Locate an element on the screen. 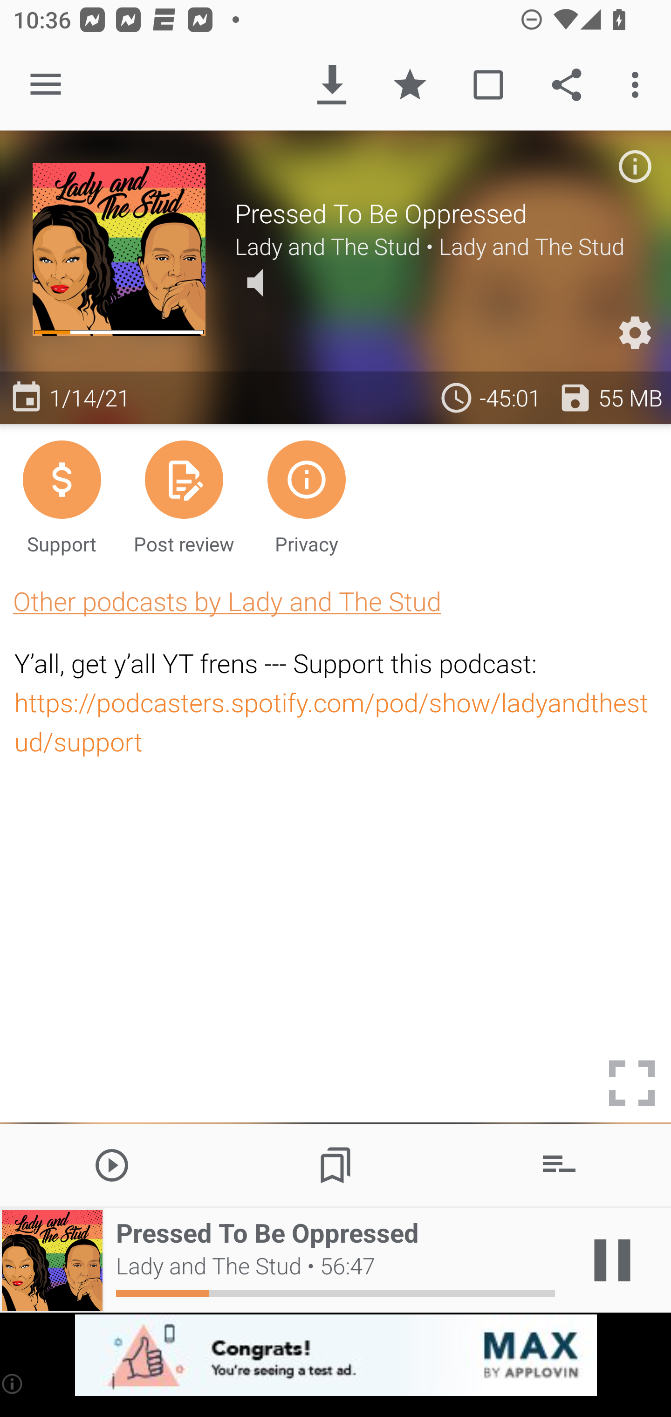 This screenshot has width=671, height=1417. Share is located at coordinates (567, 85).